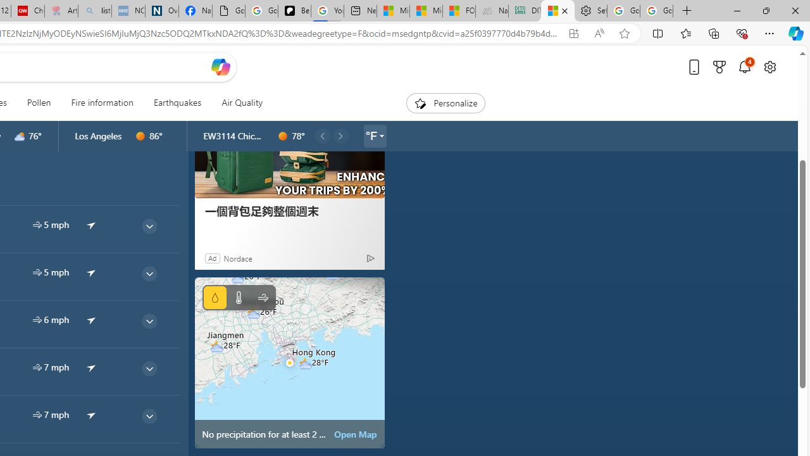 The width and height of the screenshot is (810, 456). What do you see at coordinates (290, 362) in the screenshot?
I see `No precipitation for at least 2 hours` at bounding box center [290, 362].